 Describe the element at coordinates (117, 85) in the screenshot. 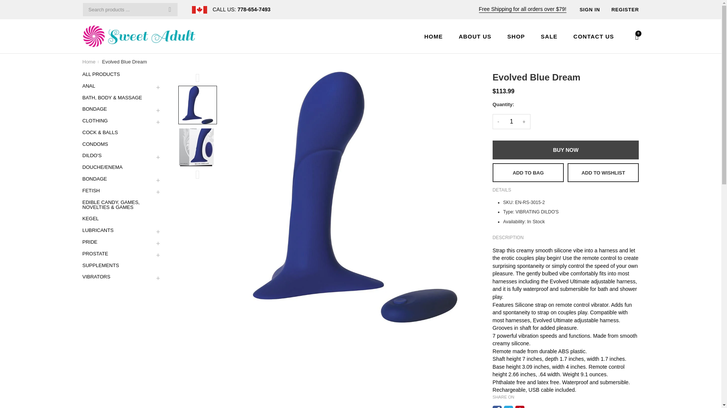

I see `ANAL` at that location.